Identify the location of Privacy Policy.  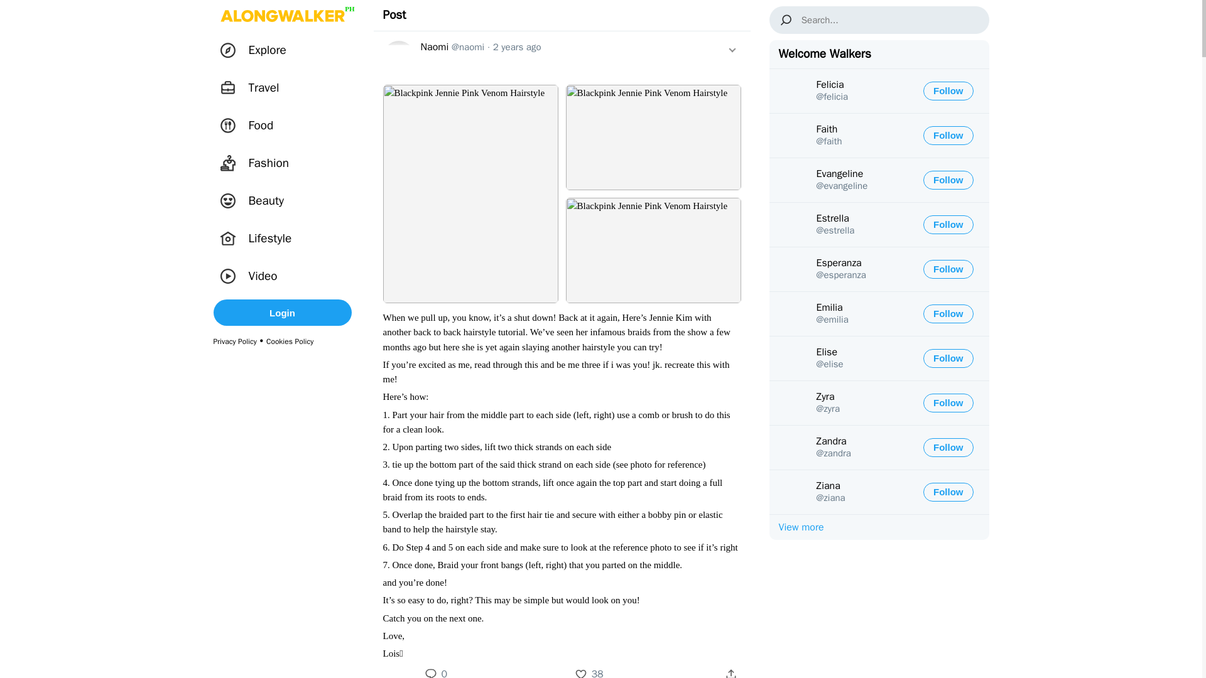
(235, 341).